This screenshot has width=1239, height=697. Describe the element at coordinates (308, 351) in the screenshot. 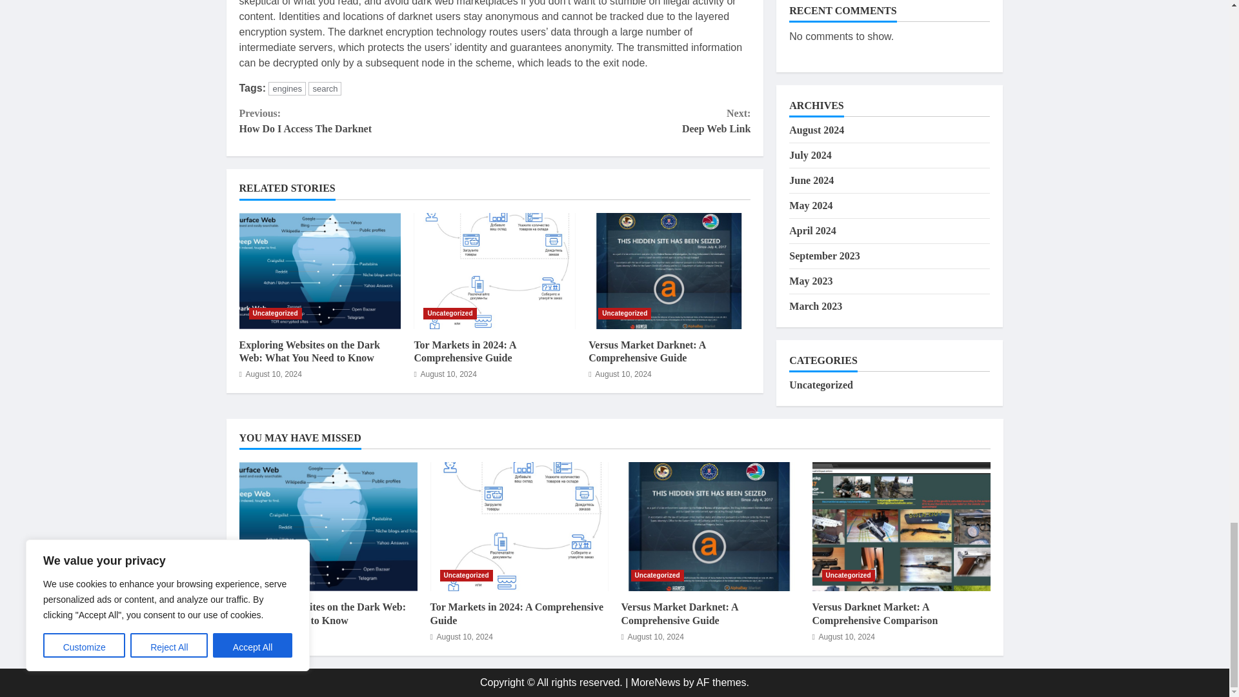

I see `Exploring Websites on the Dark Web: What You Need to Know` at that location.